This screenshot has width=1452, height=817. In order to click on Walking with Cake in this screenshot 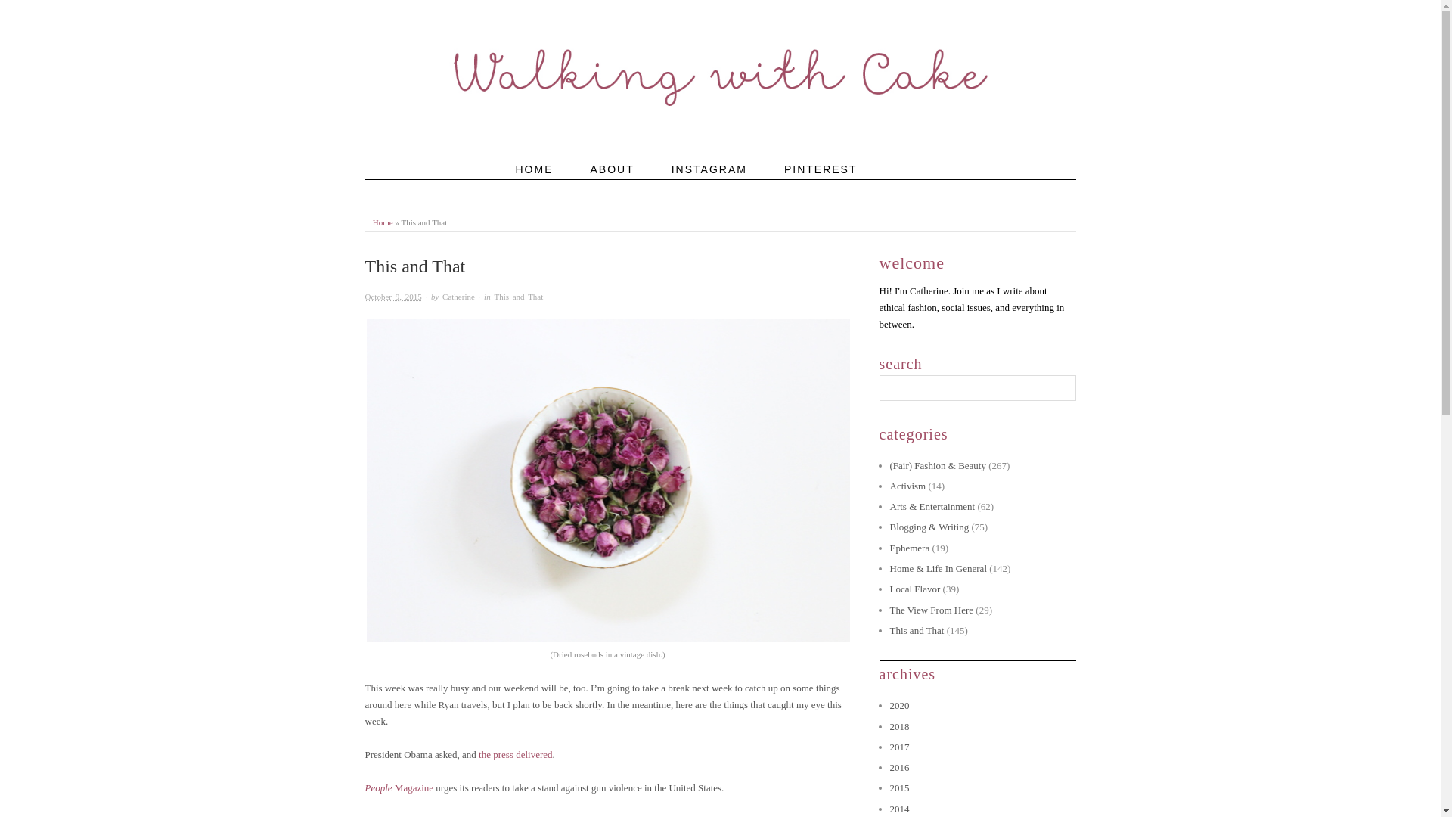, I will do `click(383, 222)`.